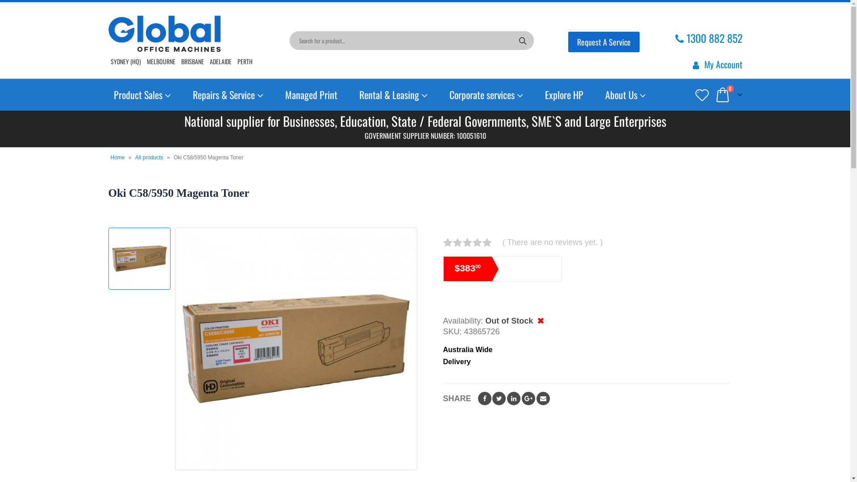  What do you see at coordinates (193, 62) in the screenshot?
I see `BRISBANE` at bounding box center [193, 62].